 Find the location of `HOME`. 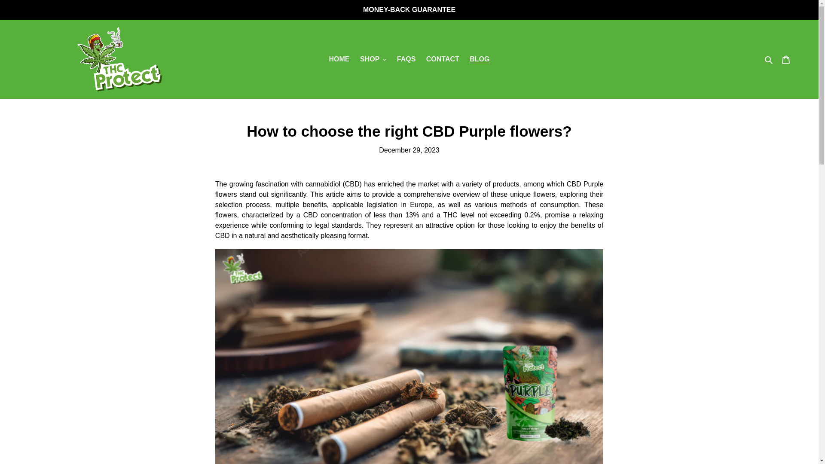

HOME is located at coordinates (339, 59).